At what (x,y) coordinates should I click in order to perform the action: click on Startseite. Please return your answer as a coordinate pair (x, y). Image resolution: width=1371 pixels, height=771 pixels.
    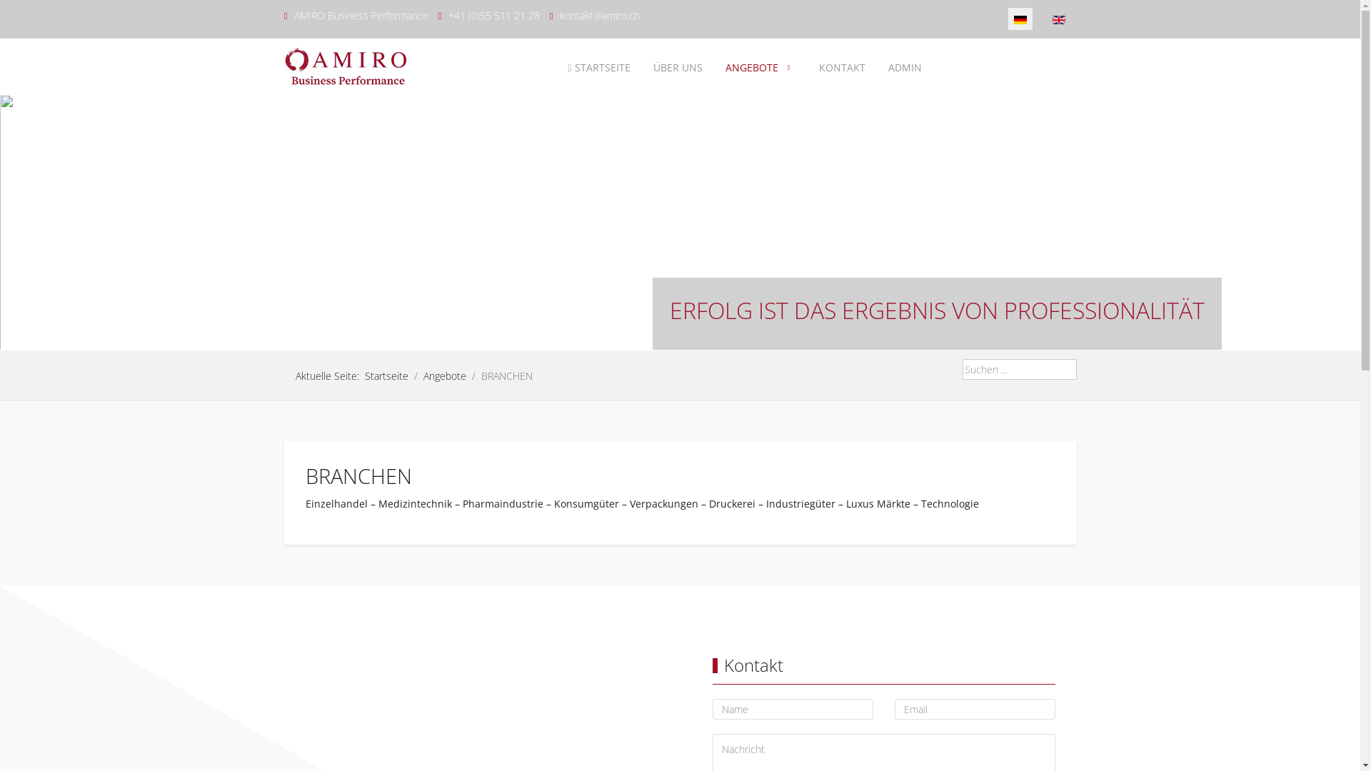
    Looking at the image, I should click on (386, 376).